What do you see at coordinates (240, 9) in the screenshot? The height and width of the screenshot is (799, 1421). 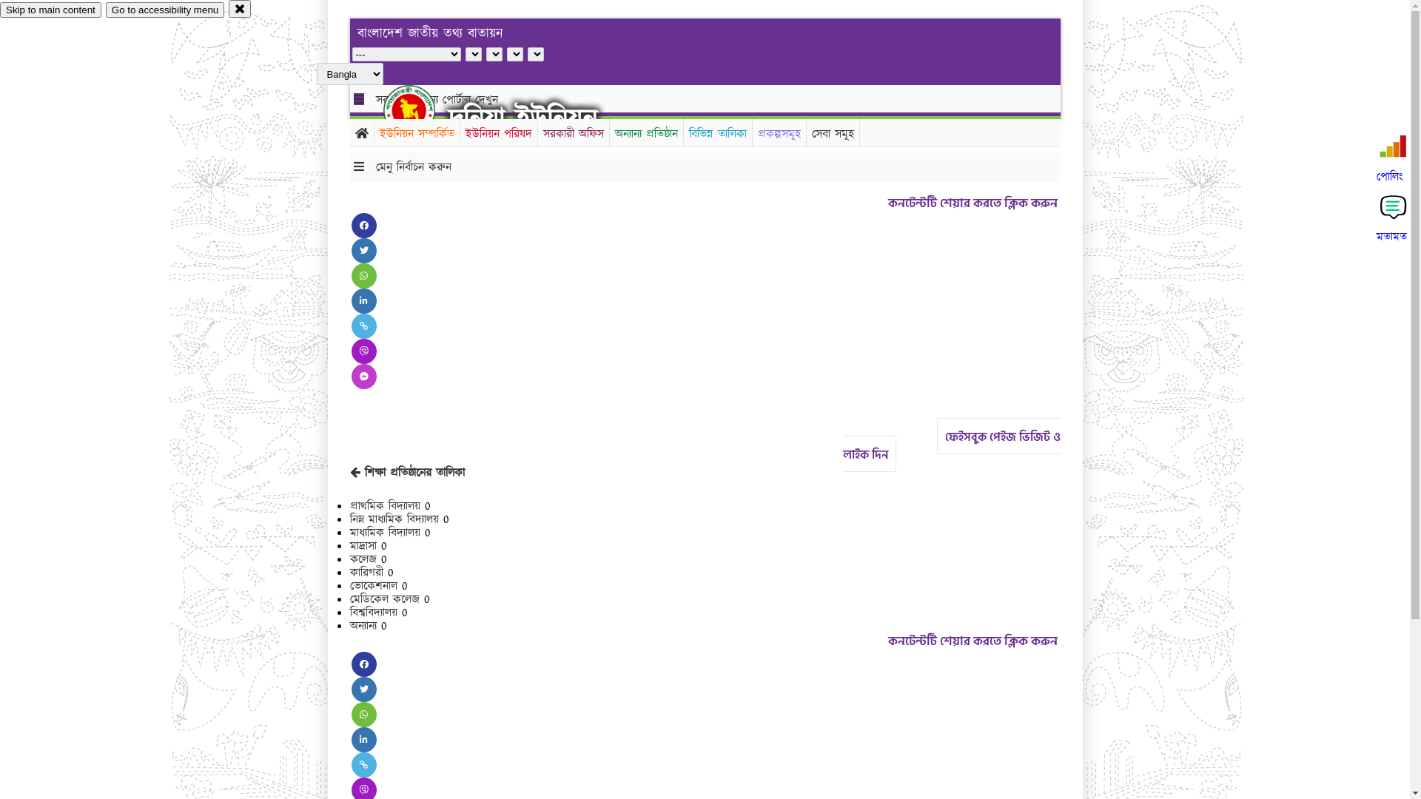 I see `close` at bounding box center [240, 9].